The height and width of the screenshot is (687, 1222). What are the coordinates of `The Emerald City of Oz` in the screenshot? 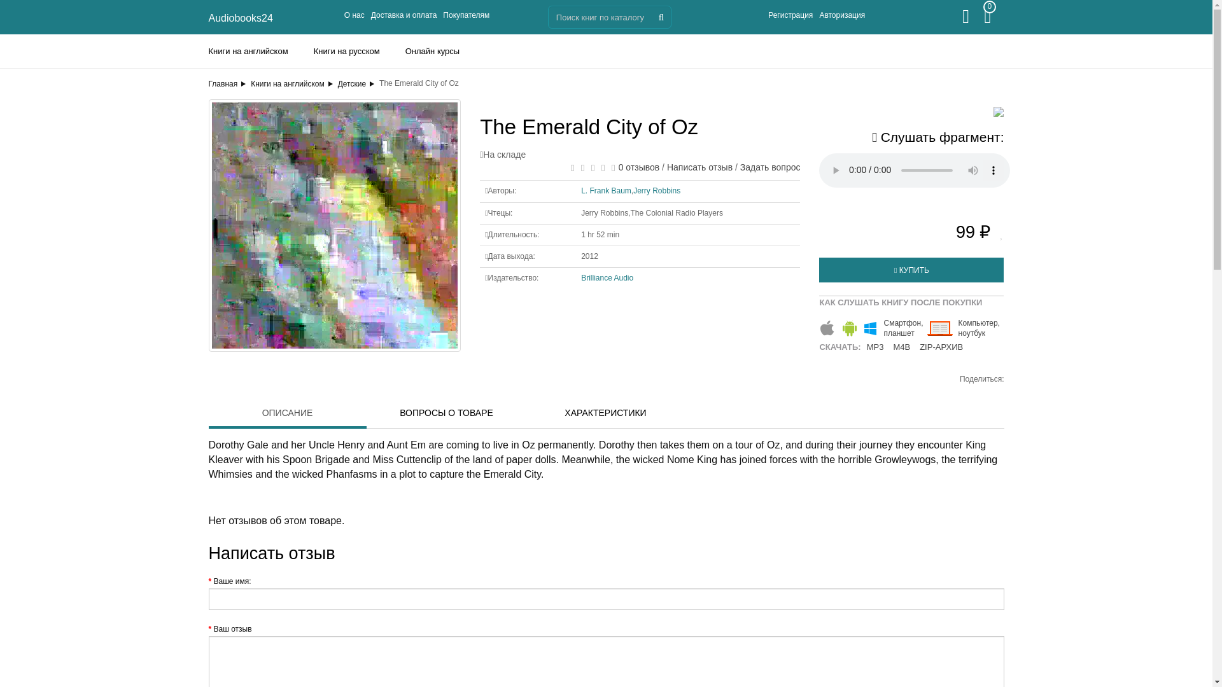 It's located at (334, 225).